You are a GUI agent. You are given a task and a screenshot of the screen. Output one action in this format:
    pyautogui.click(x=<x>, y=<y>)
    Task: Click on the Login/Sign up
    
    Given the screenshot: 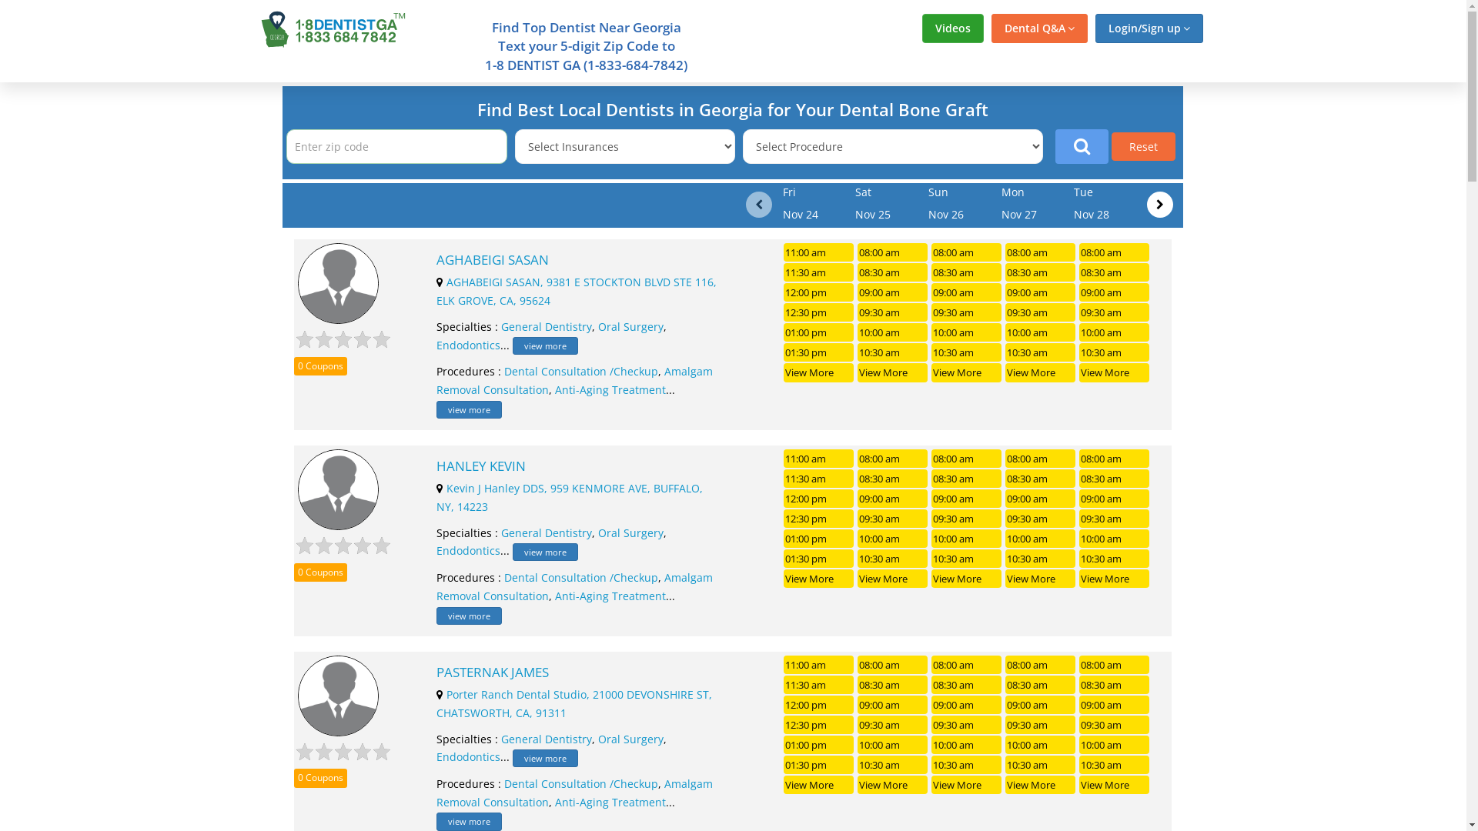 What is the action you would take?
    pyautogui.click(x=1149, y=28)
    